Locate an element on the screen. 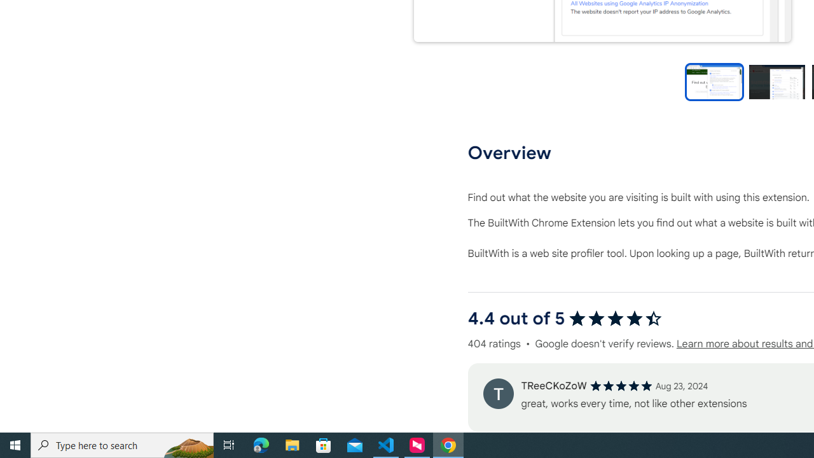 The height and width of the screenshot is (458, 814). Review's profile picture is located at coordinates (498, 393).